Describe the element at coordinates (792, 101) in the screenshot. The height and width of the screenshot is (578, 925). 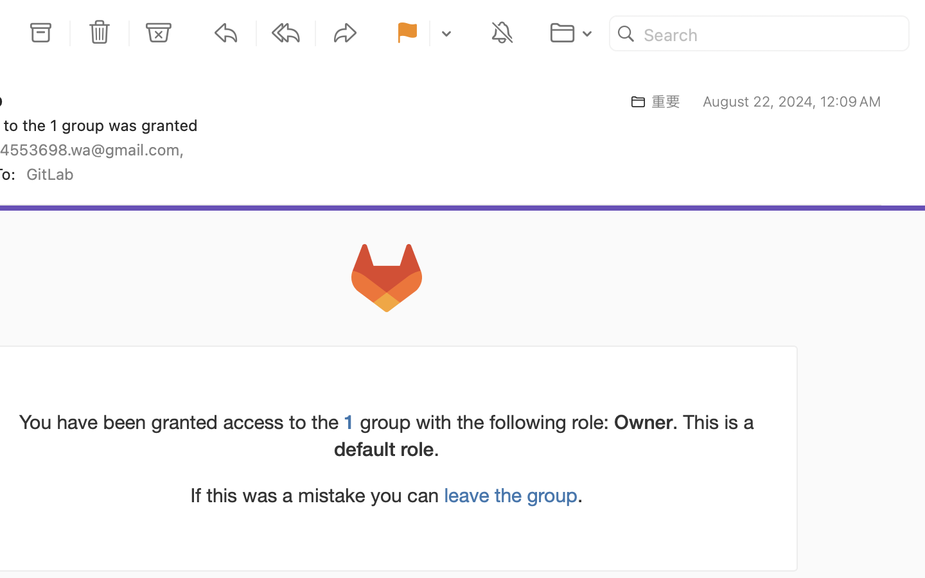
I see `August 22, 2024, 12:09 AM` at that location.